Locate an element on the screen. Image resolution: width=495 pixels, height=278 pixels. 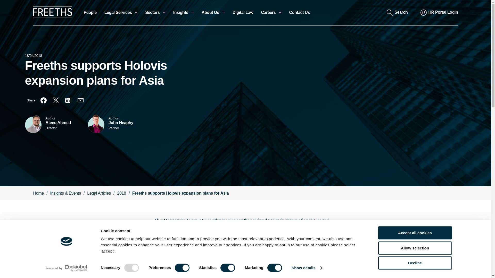
Share via email is located at coordinates (80, 100).